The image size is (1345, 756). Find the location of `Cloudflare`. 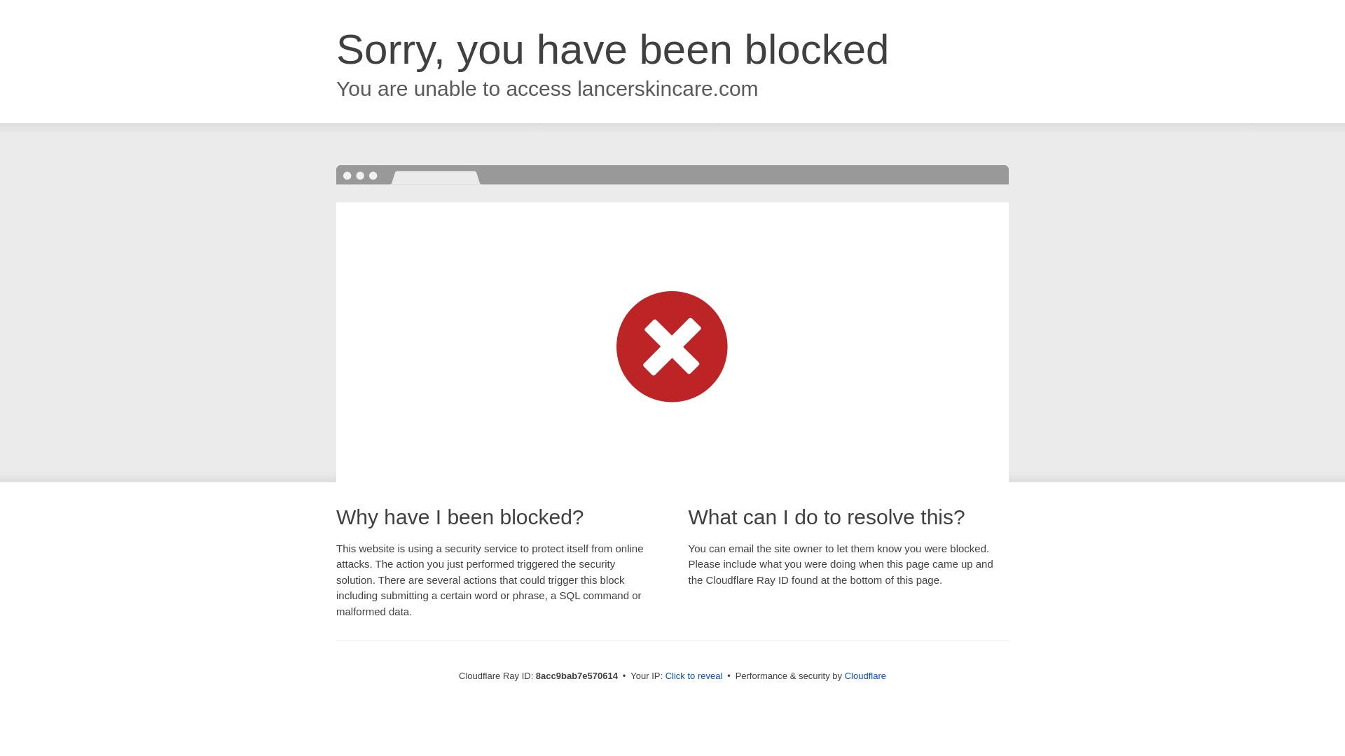

Cloudflare is located at coordinates (865, 675).